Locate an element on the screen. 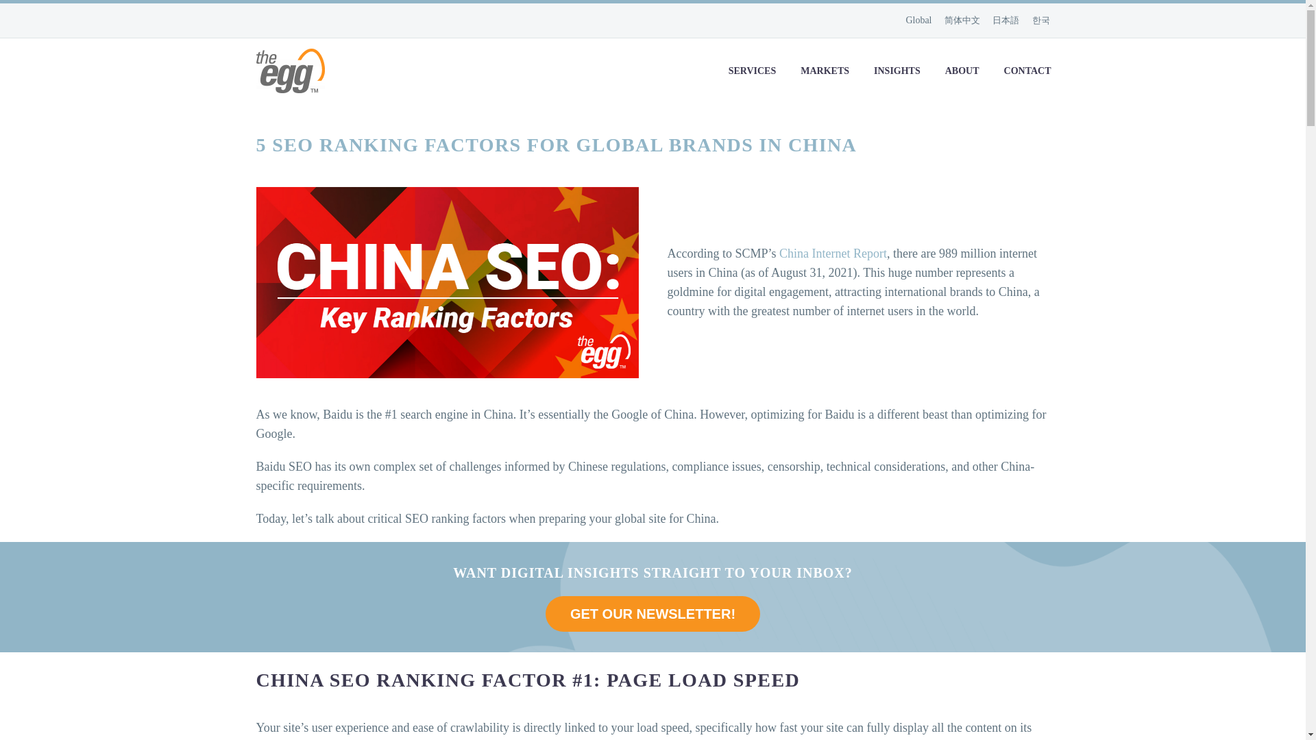 The width and height of the screenshot is (1316, 740). INSIGHTS is located at coordinates (897, 70).